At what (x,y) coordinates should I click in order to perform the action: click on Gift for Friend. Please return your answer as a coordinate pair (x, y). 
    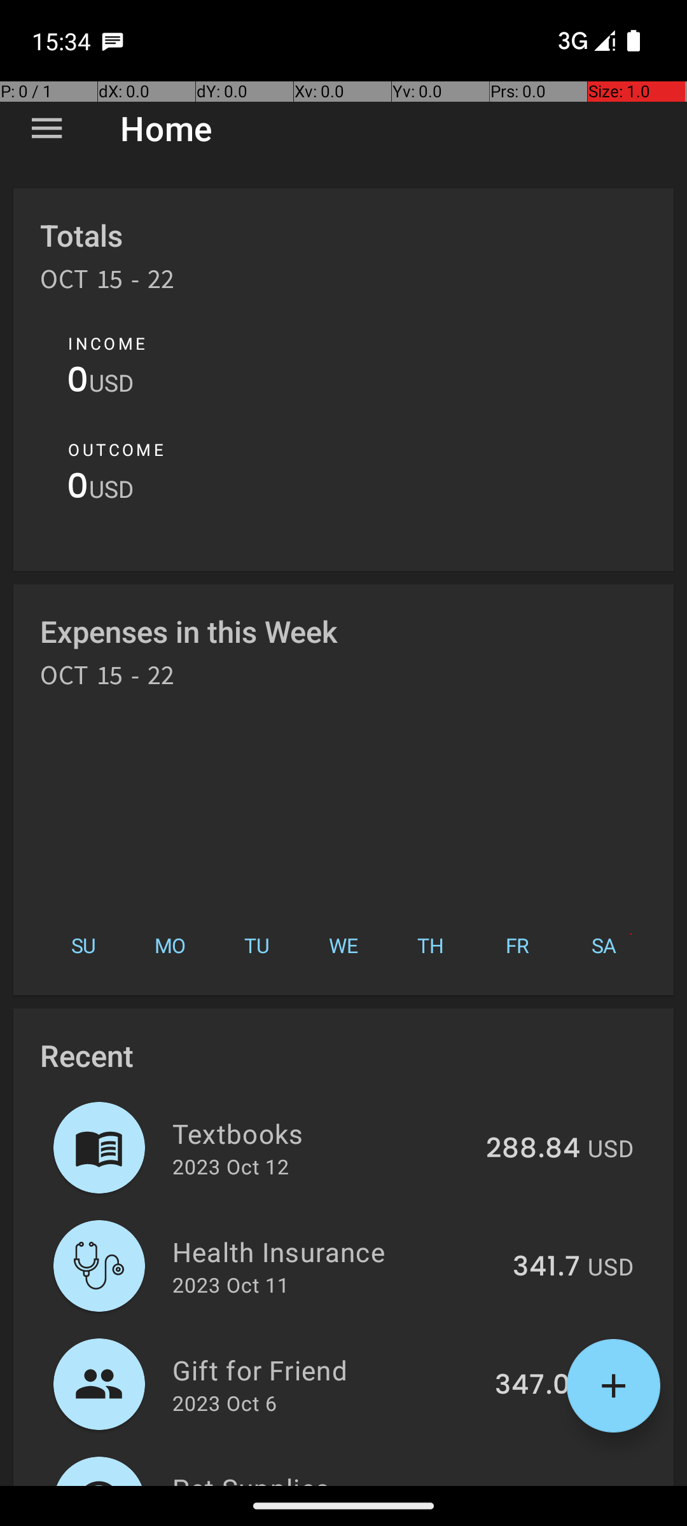
    Looking at the image, I should click on (326, 1370).